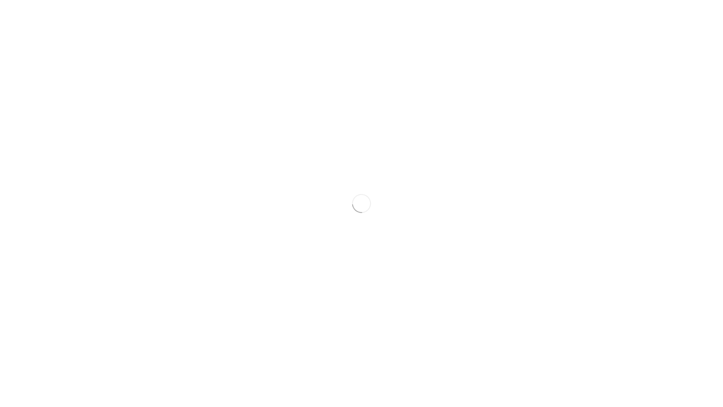 Image resolution: width=723 pixels, height=407 pixels. What do you see at coordinates (537, 17) in the screenshot?
I see `Kitchen` at bounding box center [537, 17].